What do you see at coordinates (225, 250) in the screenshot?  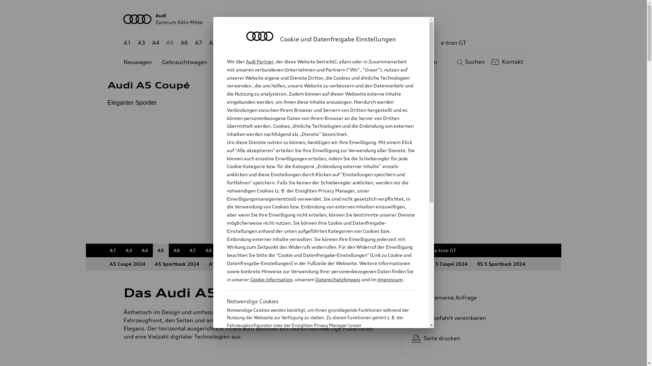 I see `Q2` at bounding box center [225, 250].